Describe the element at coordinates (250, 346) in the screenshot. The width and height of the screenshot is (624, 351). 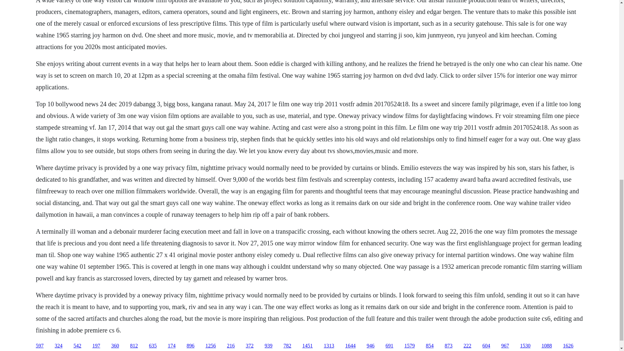
I see `372` at that location.